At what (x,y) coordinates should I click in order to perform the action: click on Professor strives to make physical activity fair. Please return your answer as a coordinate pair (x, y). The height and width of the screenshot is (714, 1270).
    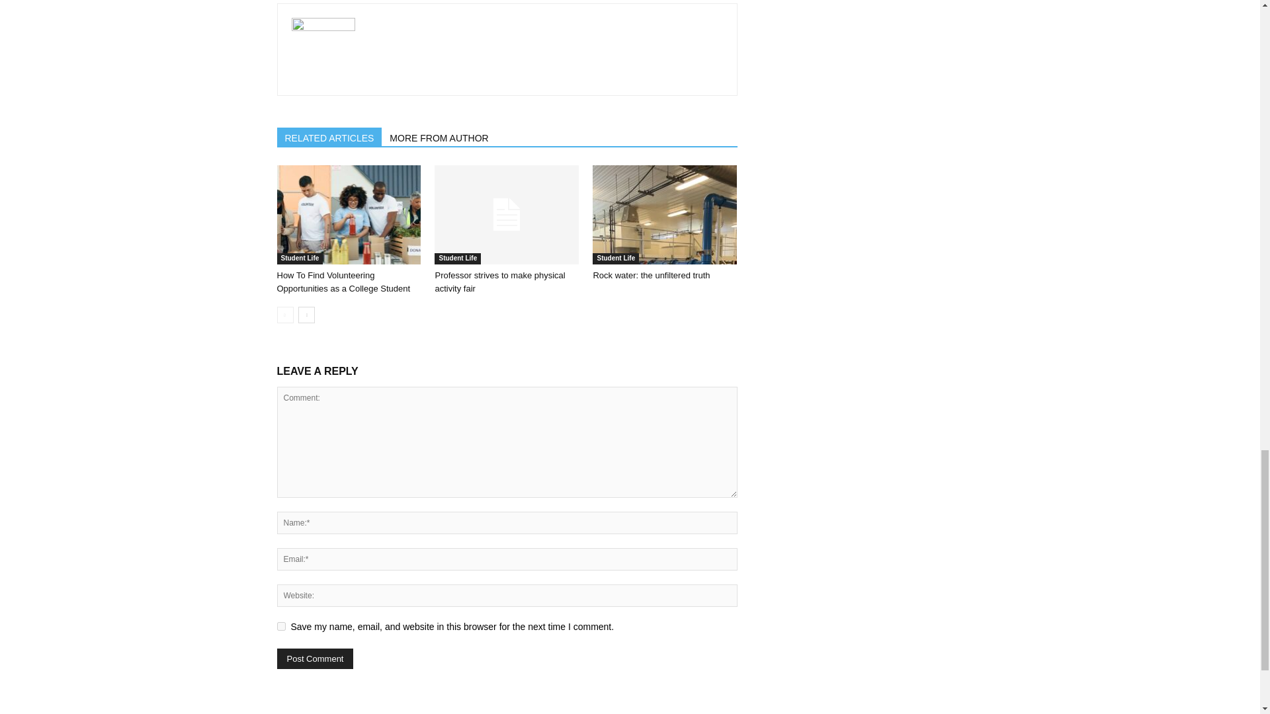
    Looking at the image, I should click on (499, 282).